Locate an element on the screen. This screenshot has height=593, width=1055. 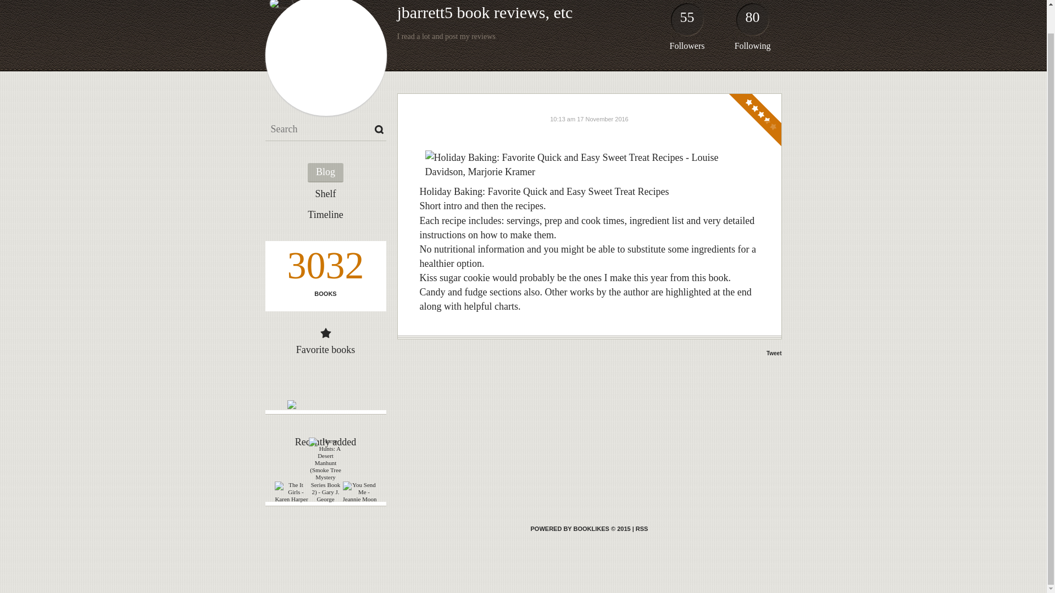
3032 is located at coordinates (325, 268).